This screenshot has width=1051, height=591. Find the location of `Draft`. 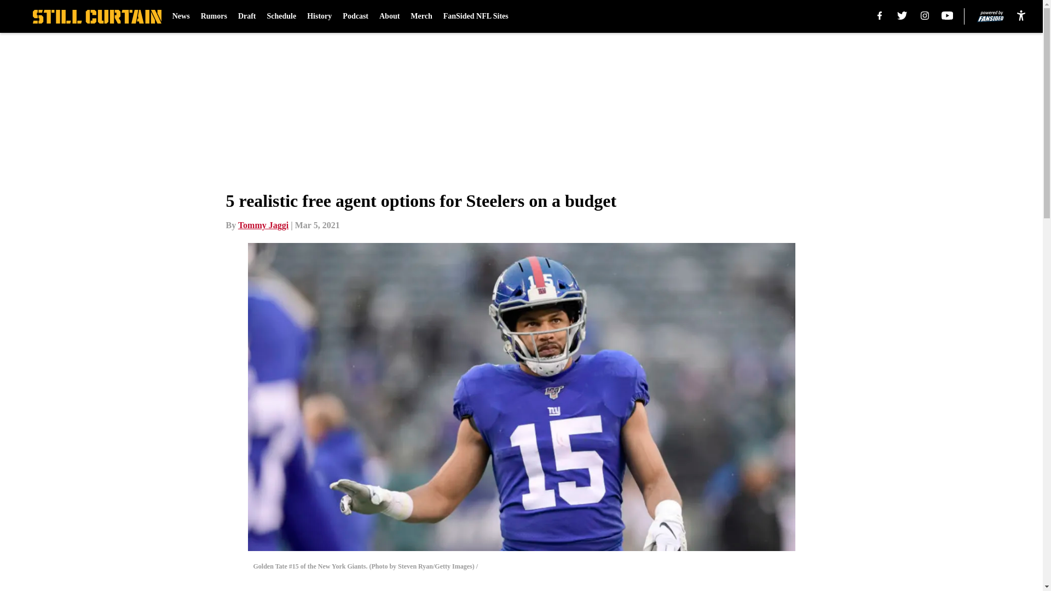

Draft is located at coordinates (247, 16).